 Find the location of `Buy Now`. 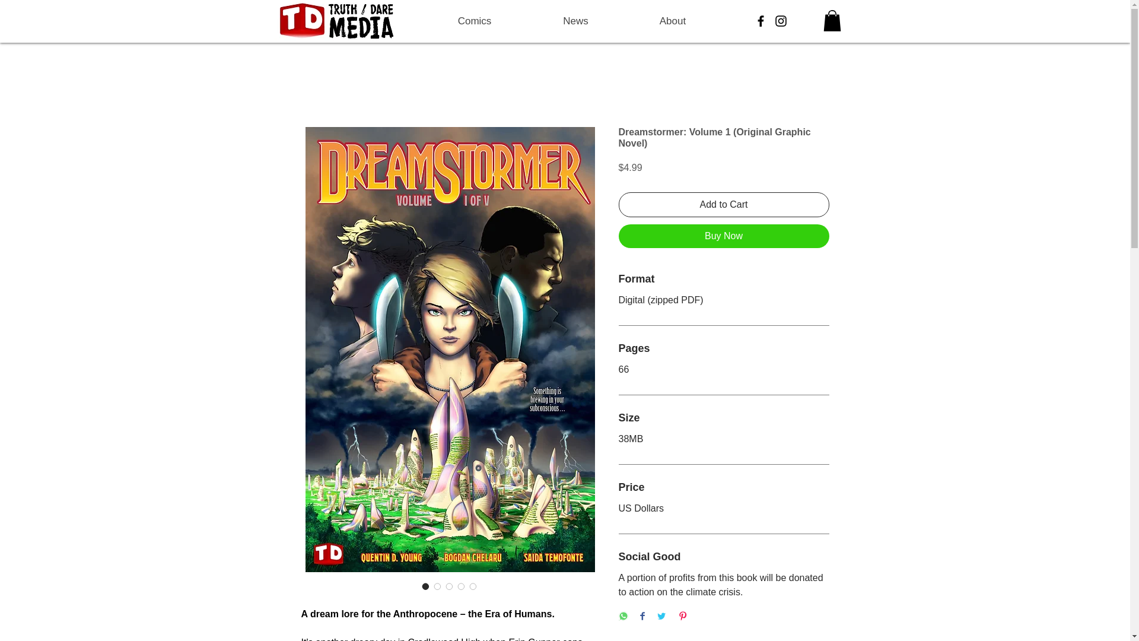

Buy Now is located at coordinates (724, 236).